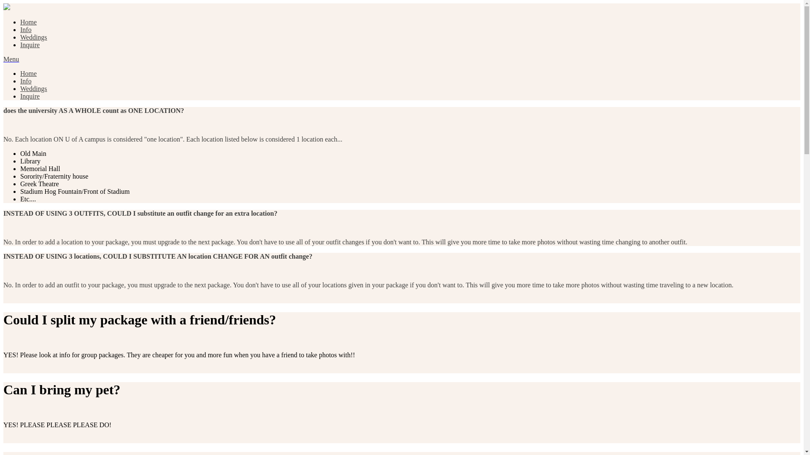  What do you see at coordinates (28, 22) in the screenshot?
I see `Home` at bounding box center [28, 22].